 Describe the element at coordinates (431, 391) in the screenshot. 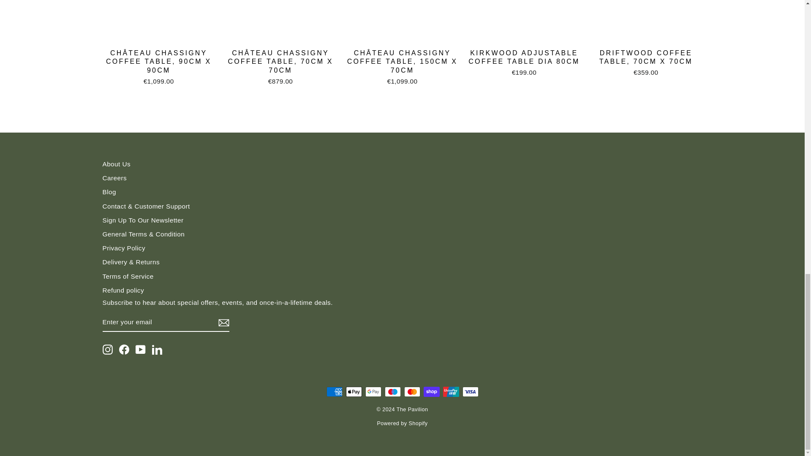

I see `Shop Pay` at that location.